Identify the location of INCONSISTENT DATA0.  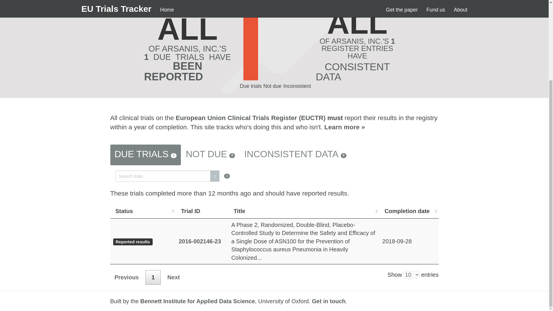
(295, 155).